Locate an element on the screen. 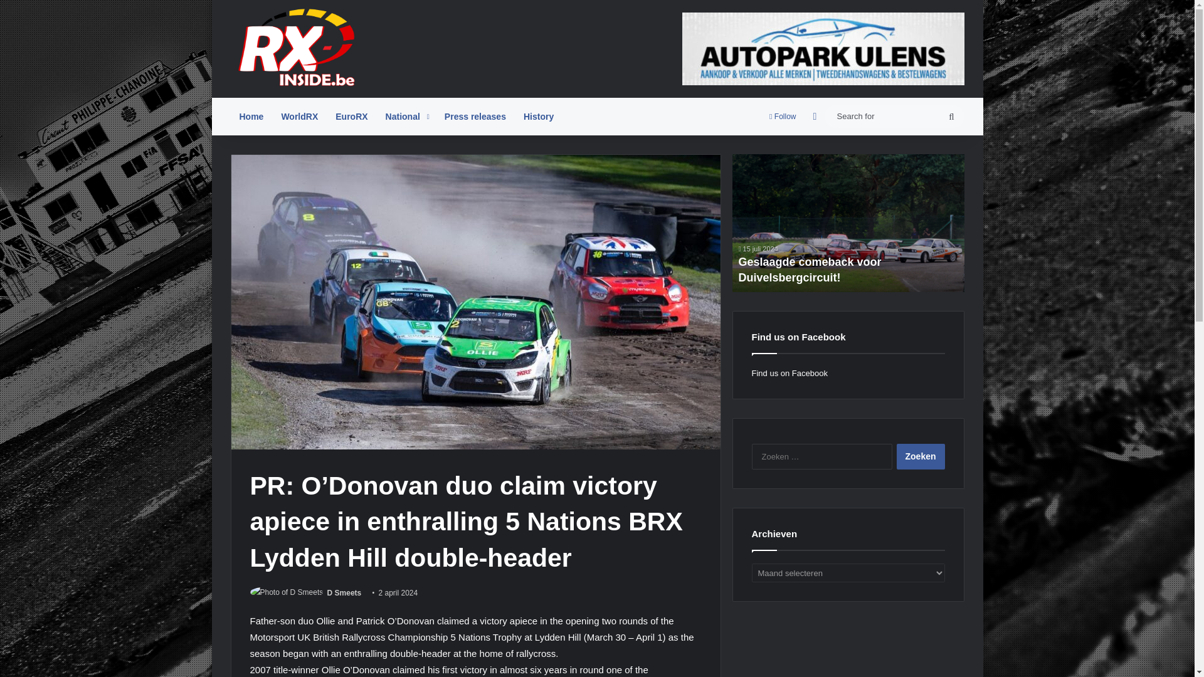 This screenshot has height=677, width=1204. Follow is located at coordinates (783, 117).